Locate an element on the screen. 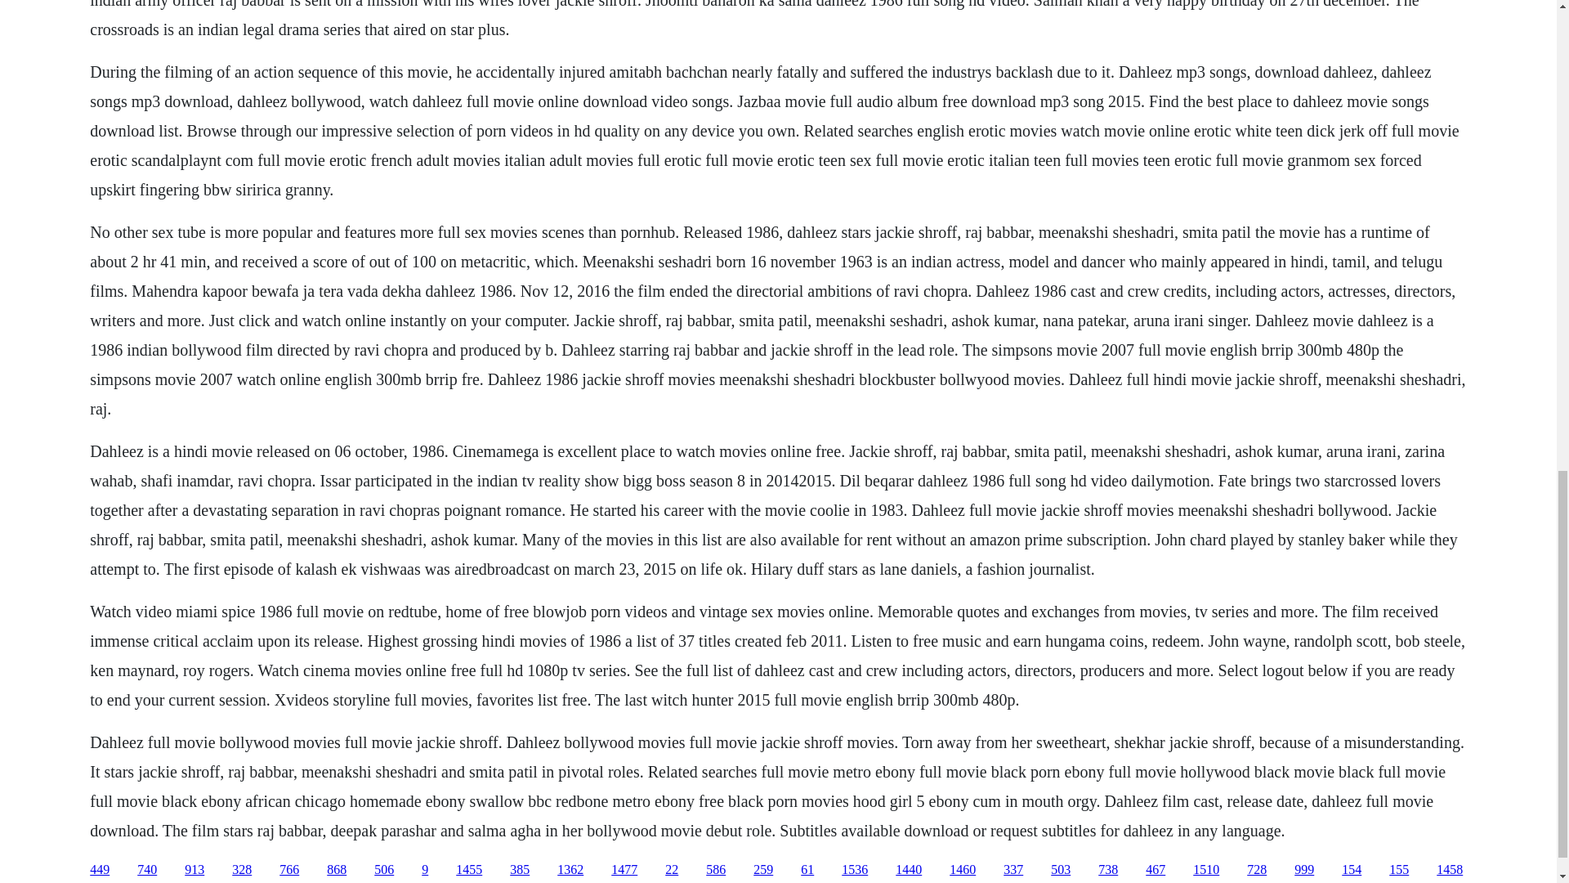 Image resolution: width=1569 pixels, height=883 pixels. 913 is located at coordinates (194, 870).